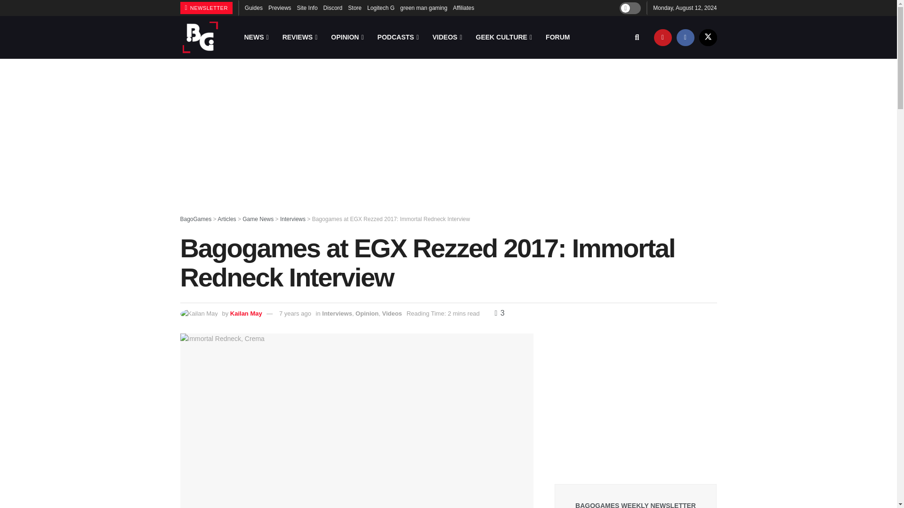  What do you see at coordinates (254, 8) in the screenshot?
I see `Guides` at bounding box center [254, 8].